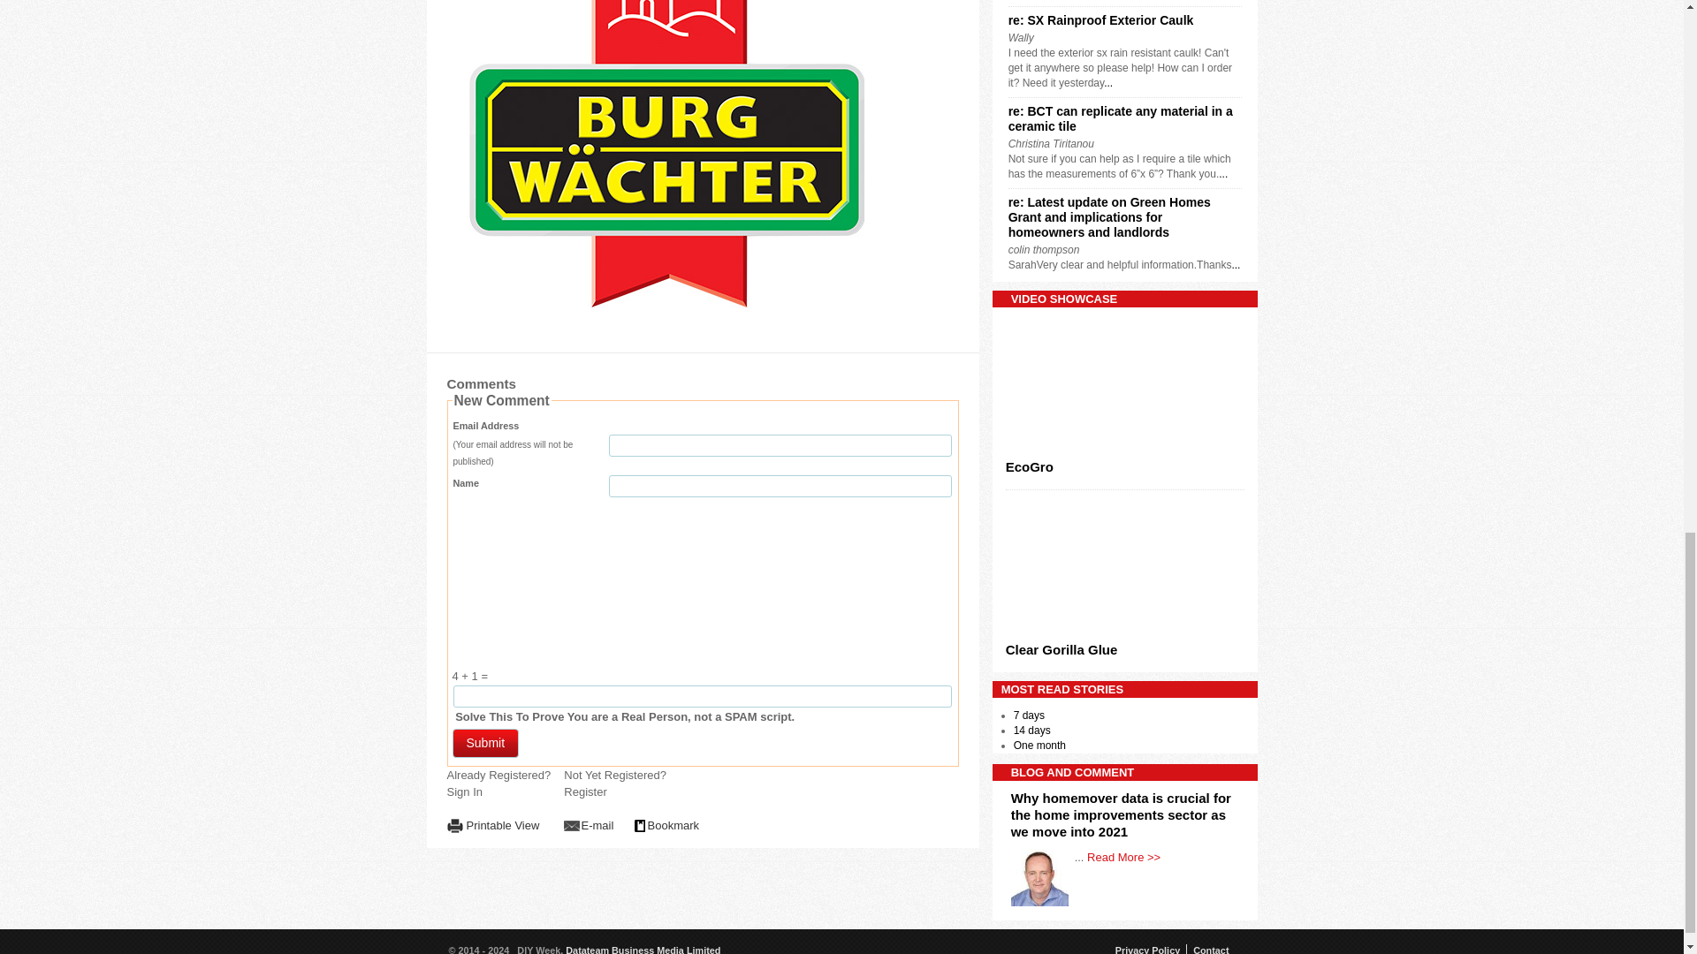 The image size is (1697, 954). Describe the element at coordinates (667, 826) in the screenshot. I see `Bookmark` at that location.